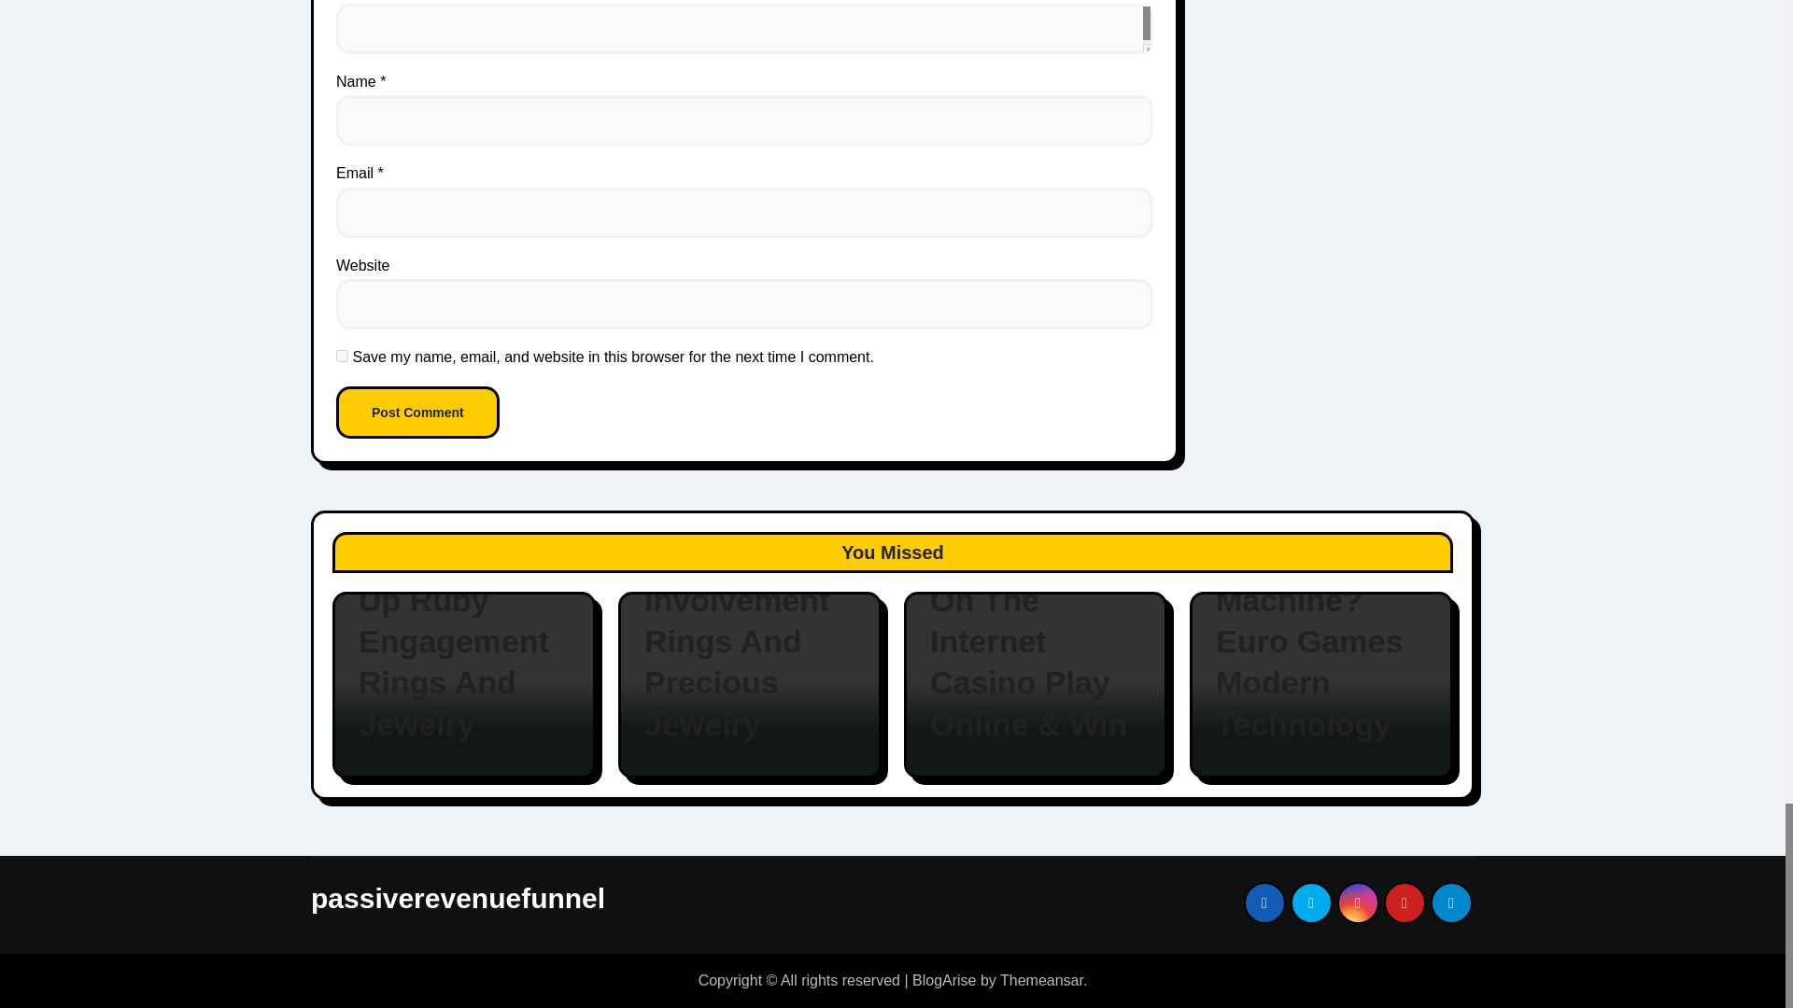  Describe the element at coordinates (418, 412) in the screenshot. I see `Post Comment` at that location.